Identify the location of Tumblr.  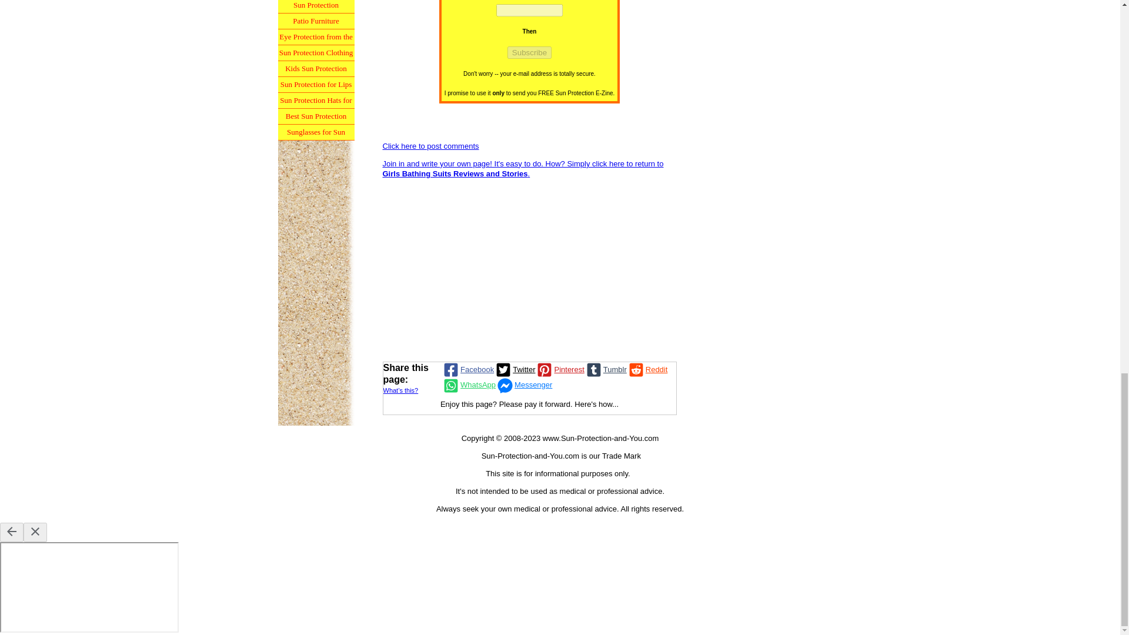
(606, 369).